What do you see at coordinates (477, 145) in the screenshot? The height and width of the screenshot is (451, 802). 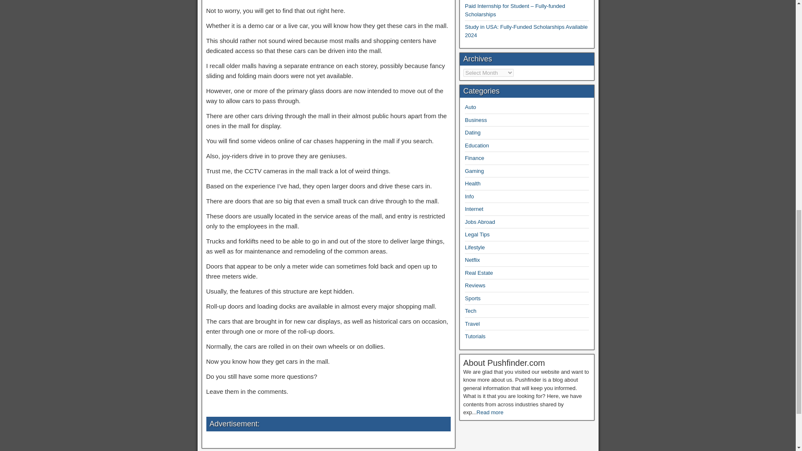 I see `Education` at bounding box center [477, 145].